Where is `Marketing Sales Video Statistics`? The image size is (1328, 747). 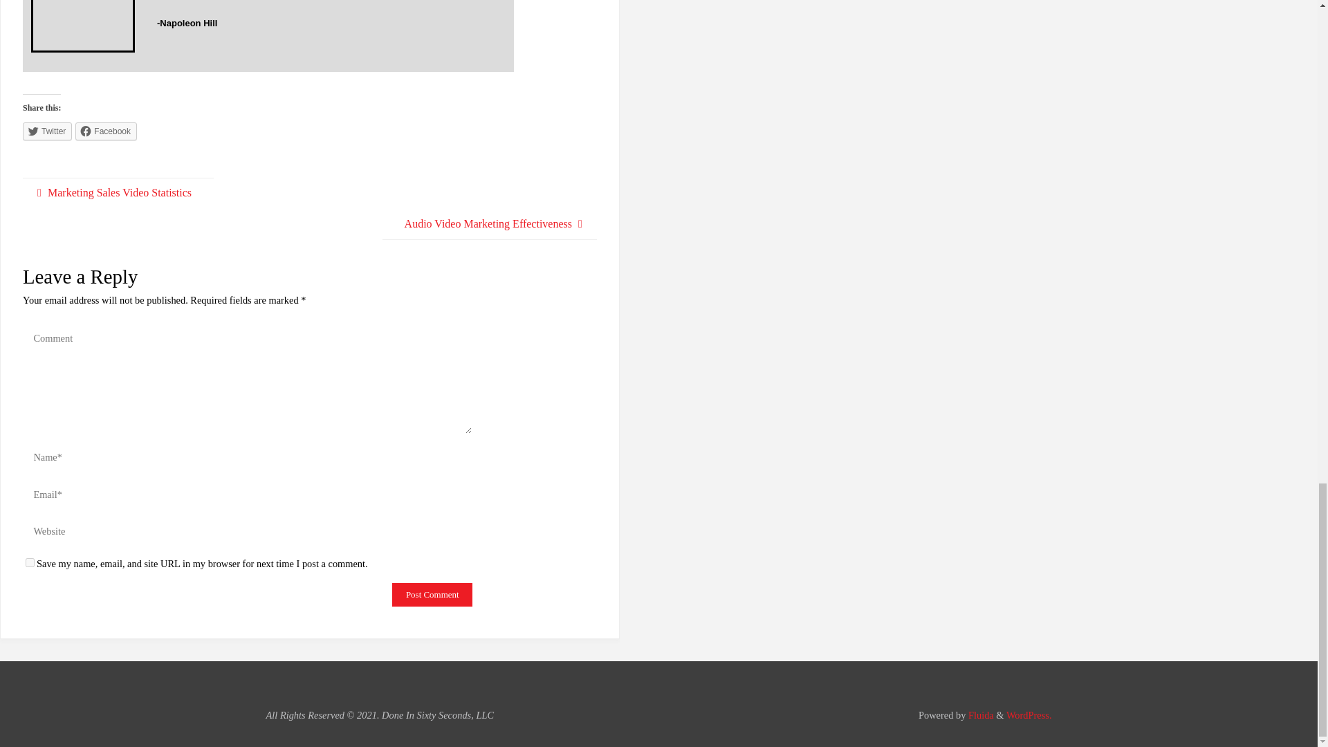 Marketing Sales Video Statistics is located at coordinates (118, 194).